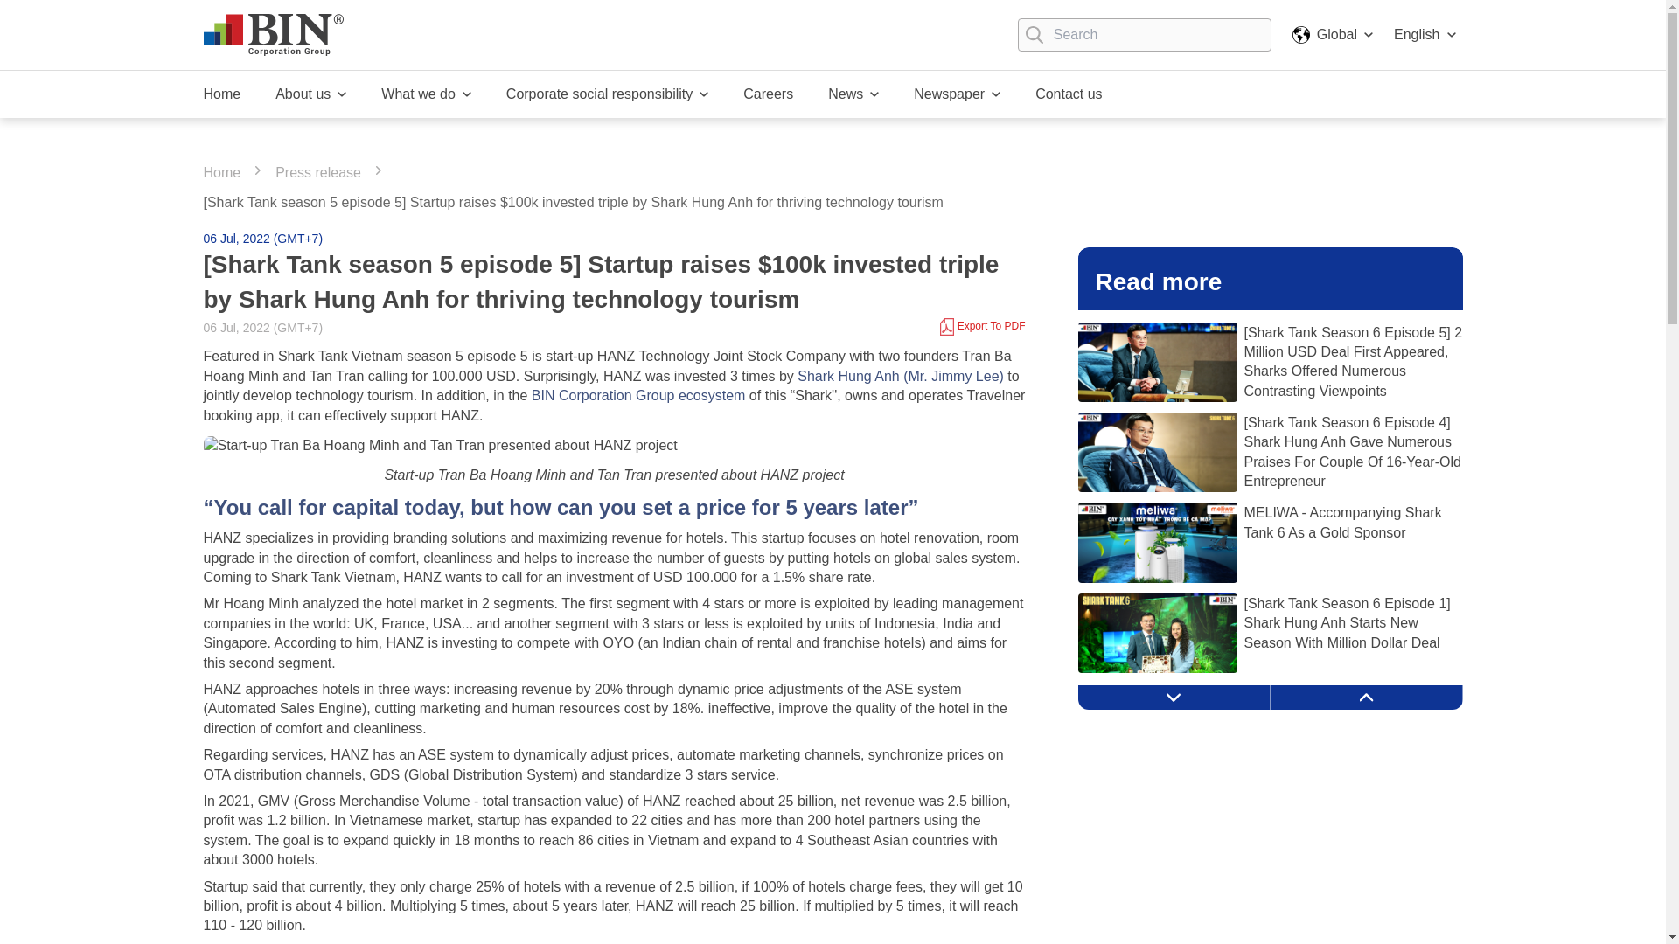 The width and height of the screenshot is (1679, 944). Describe the element at coordinates (273, 35) in the screenshot. I see `BIN Corporation Group` at that location.